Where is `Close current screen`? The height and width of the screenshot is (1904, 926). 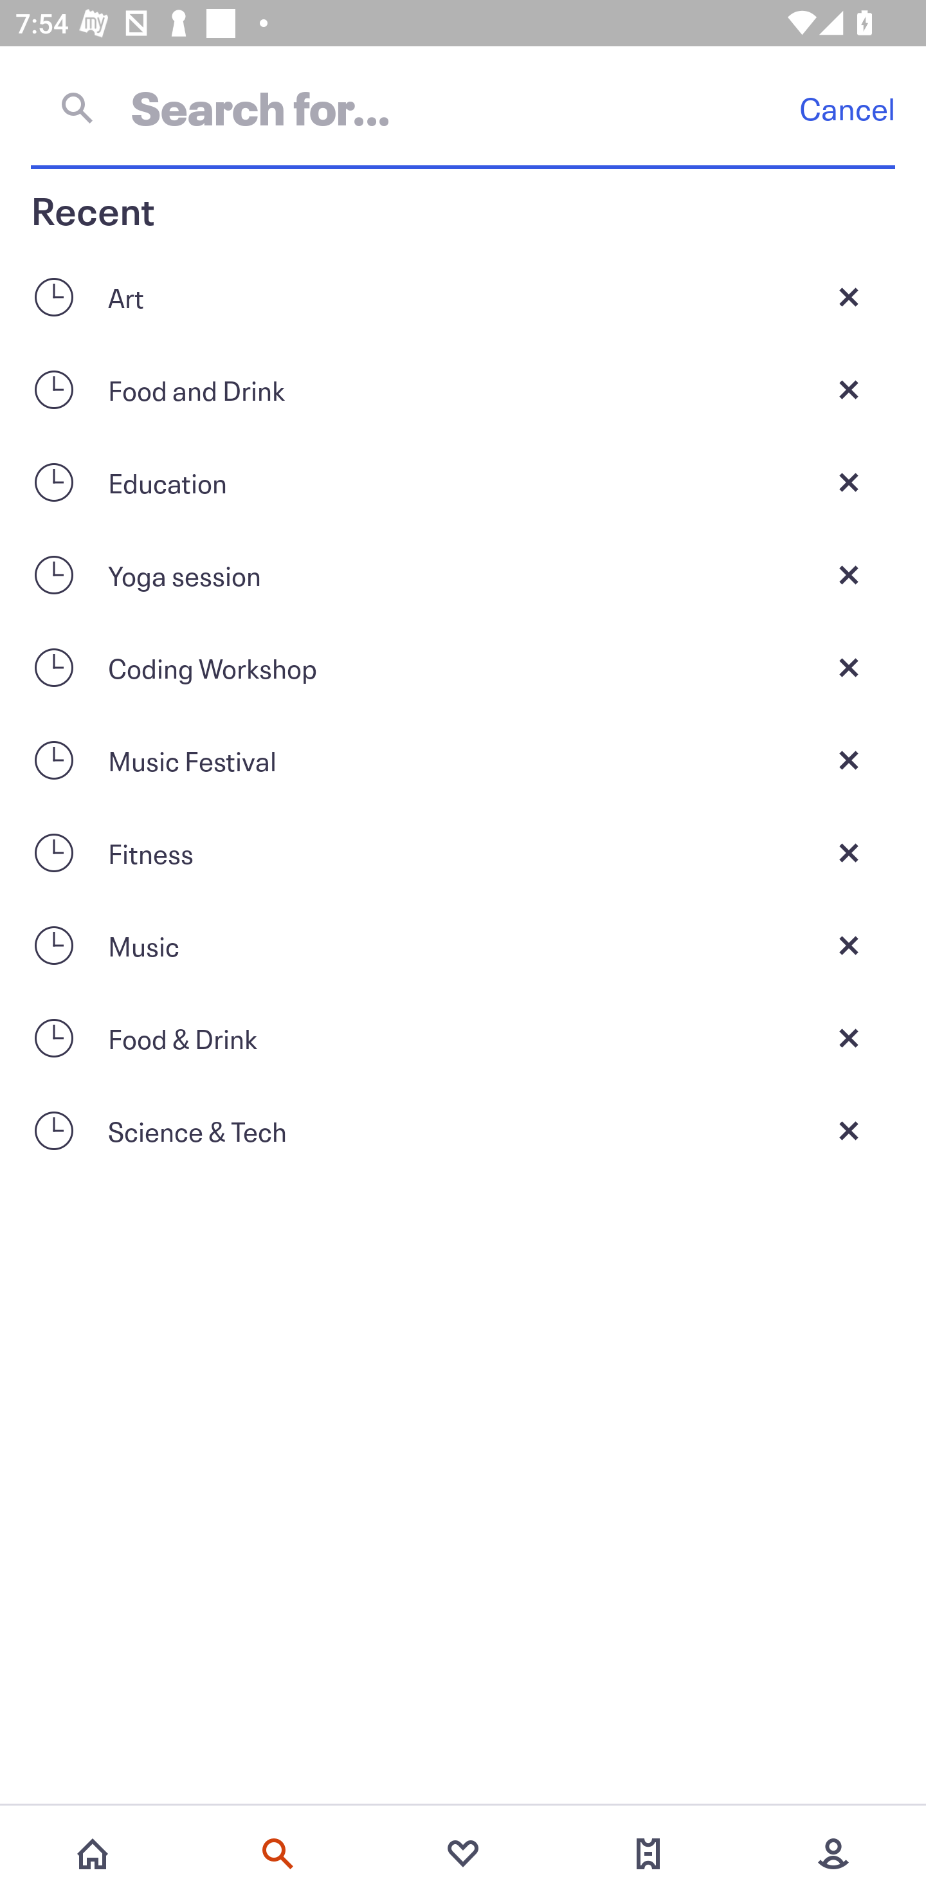 Close current screen is located at coordinates (849, 853).